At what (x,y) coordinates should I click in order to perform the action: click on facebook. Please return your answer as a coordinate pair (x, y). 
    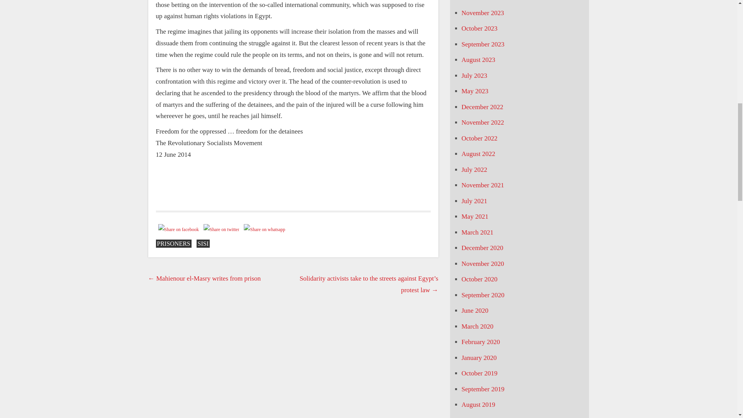
    Looking at the image, I should click on (178, 230).